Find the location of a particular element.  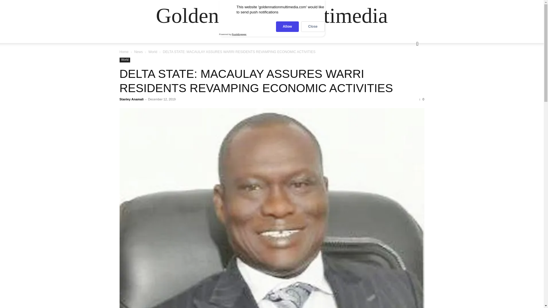

Search is located at coordinates (408, 67).